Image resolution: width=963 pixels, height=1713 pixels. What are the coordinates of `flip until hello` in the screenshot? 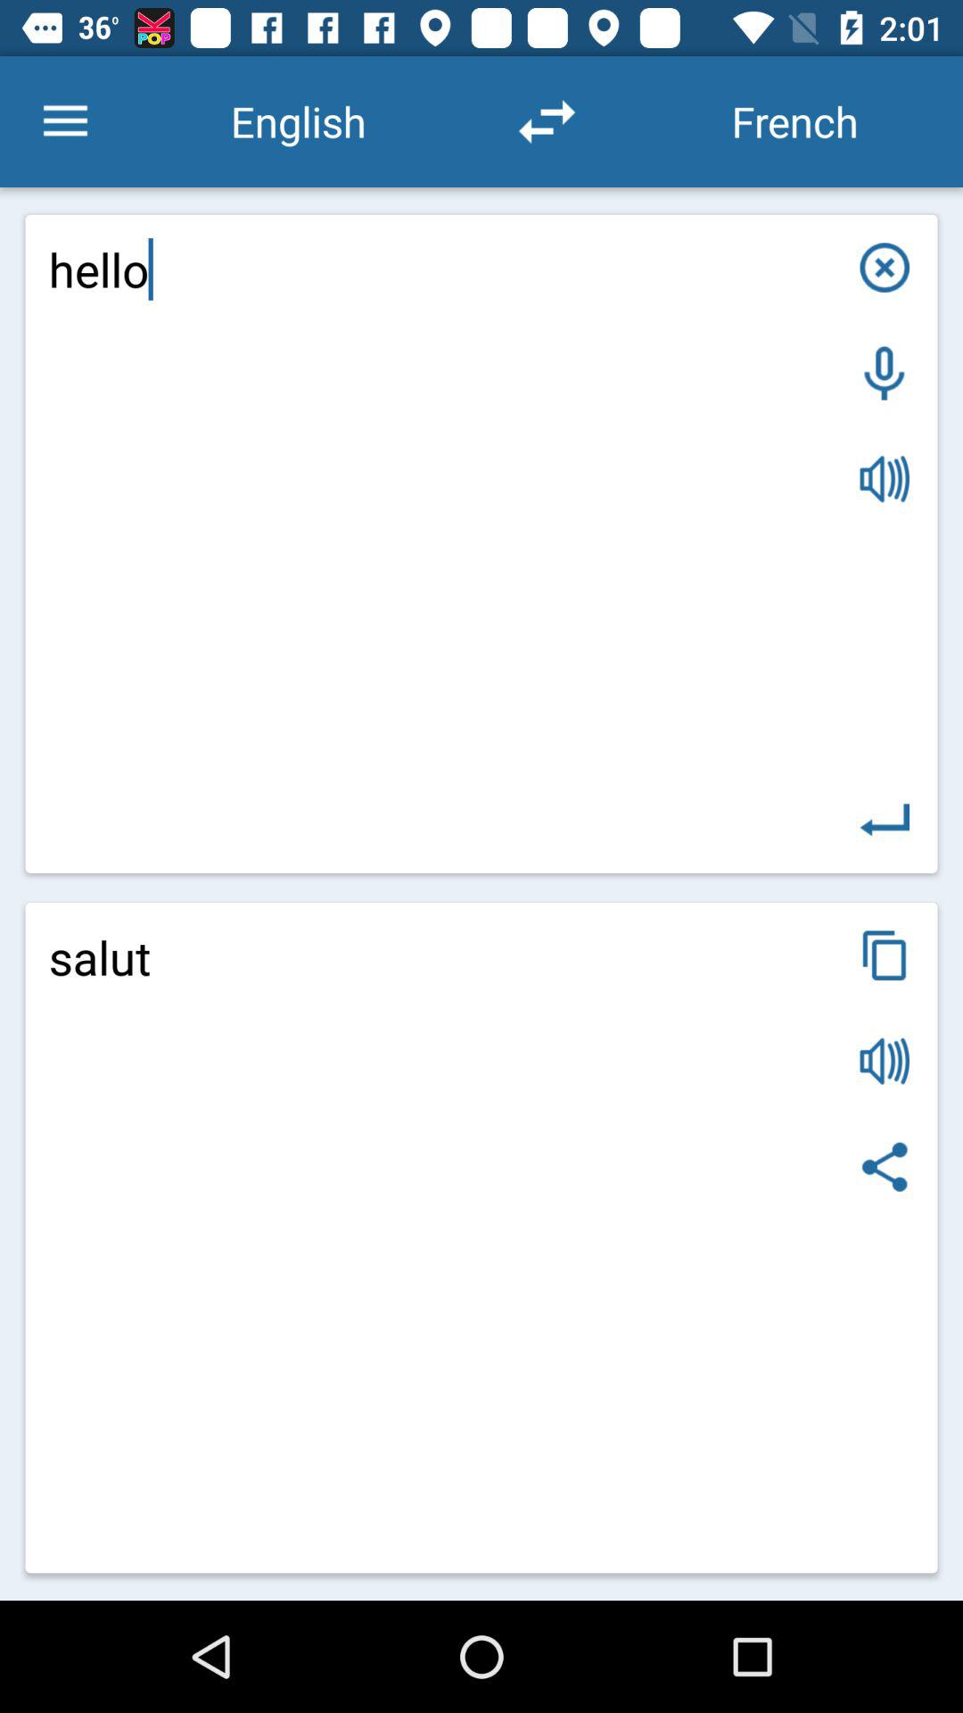 It's located at (481, 543).